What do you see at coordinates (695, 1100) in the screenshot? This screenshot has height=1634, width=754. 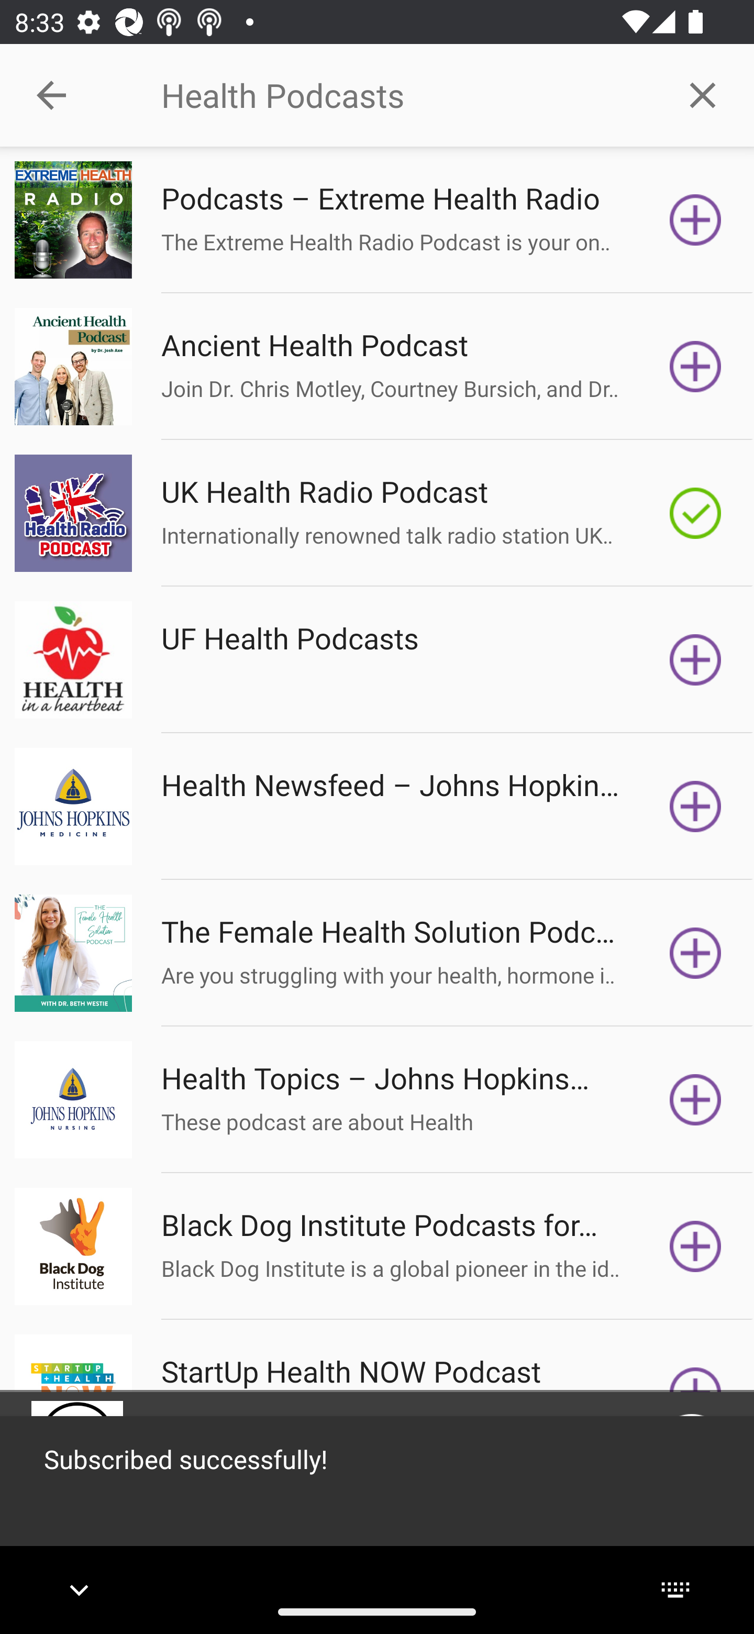 I see `Subscribe` at bounding box center [695, 1100].